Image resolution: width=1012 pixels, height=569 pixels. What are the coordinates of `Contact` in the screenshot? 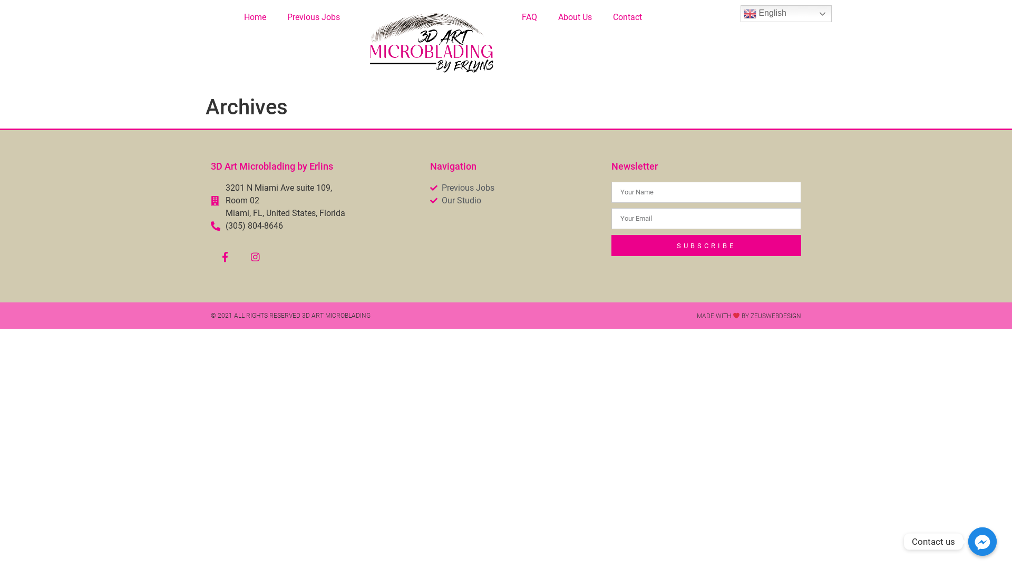 It's located at (627, 17).